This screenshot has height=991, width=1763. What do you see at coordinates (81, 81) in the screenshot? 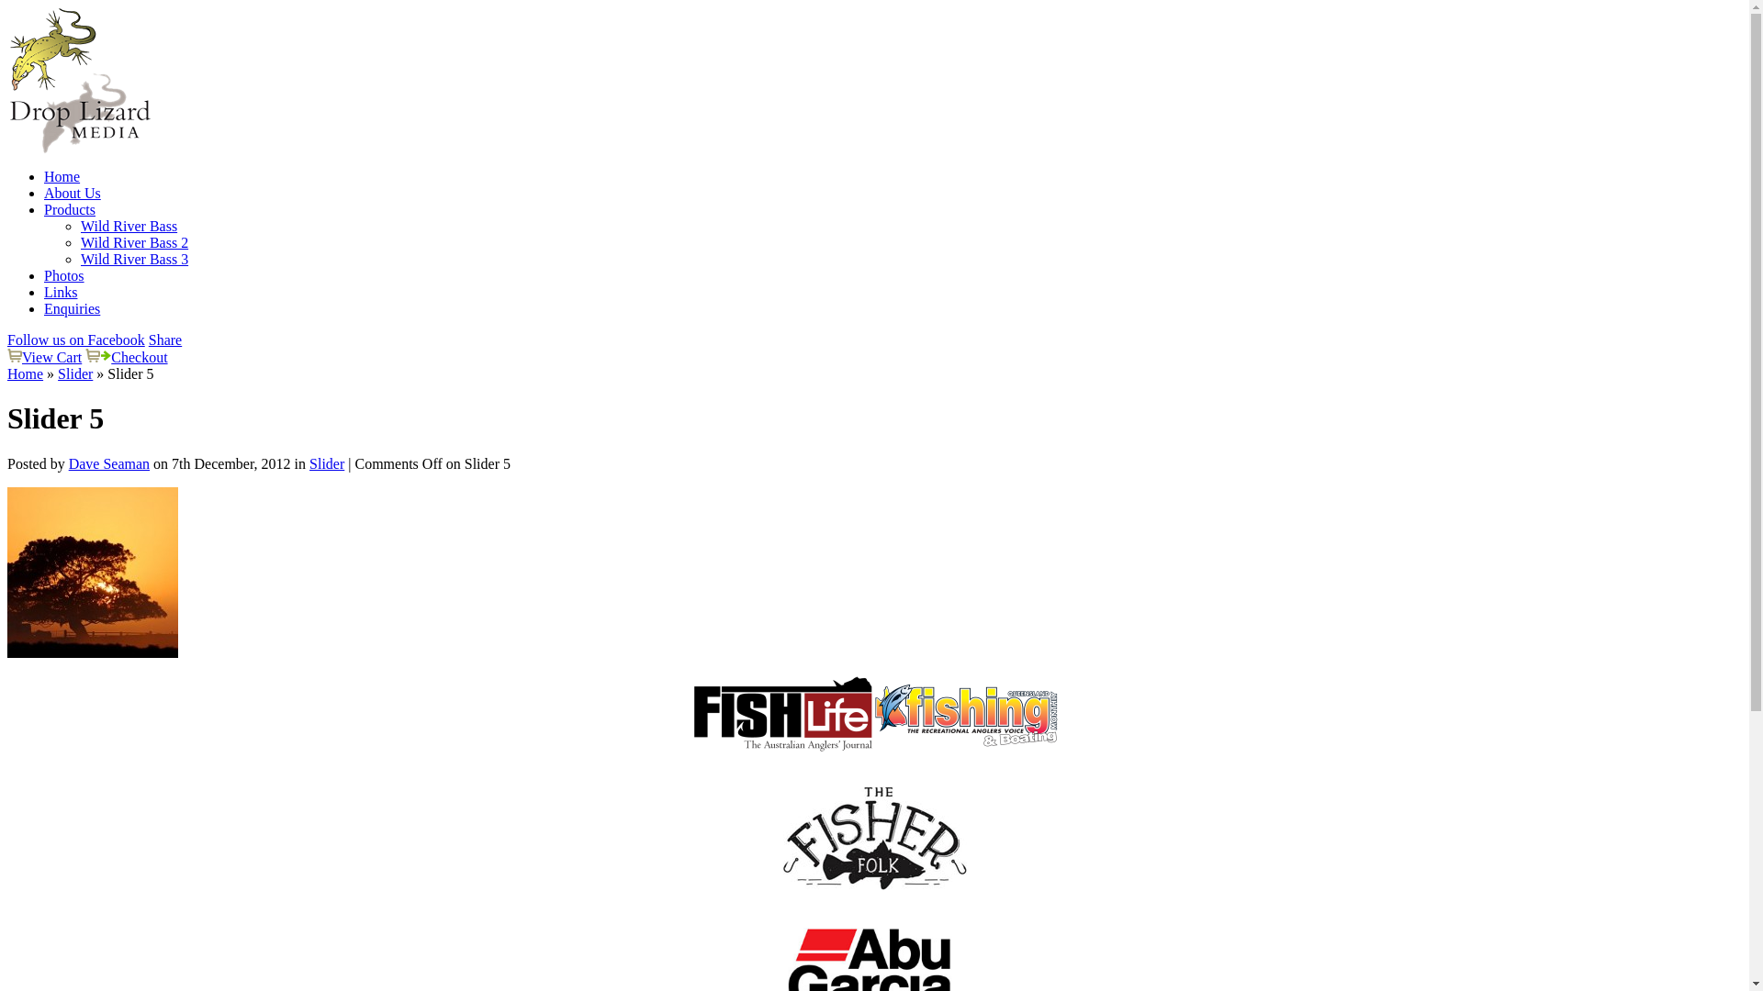
I see `Drop Lizard Media - Wild River Bass Fishing DVDs` at bounding box center [81, 81].